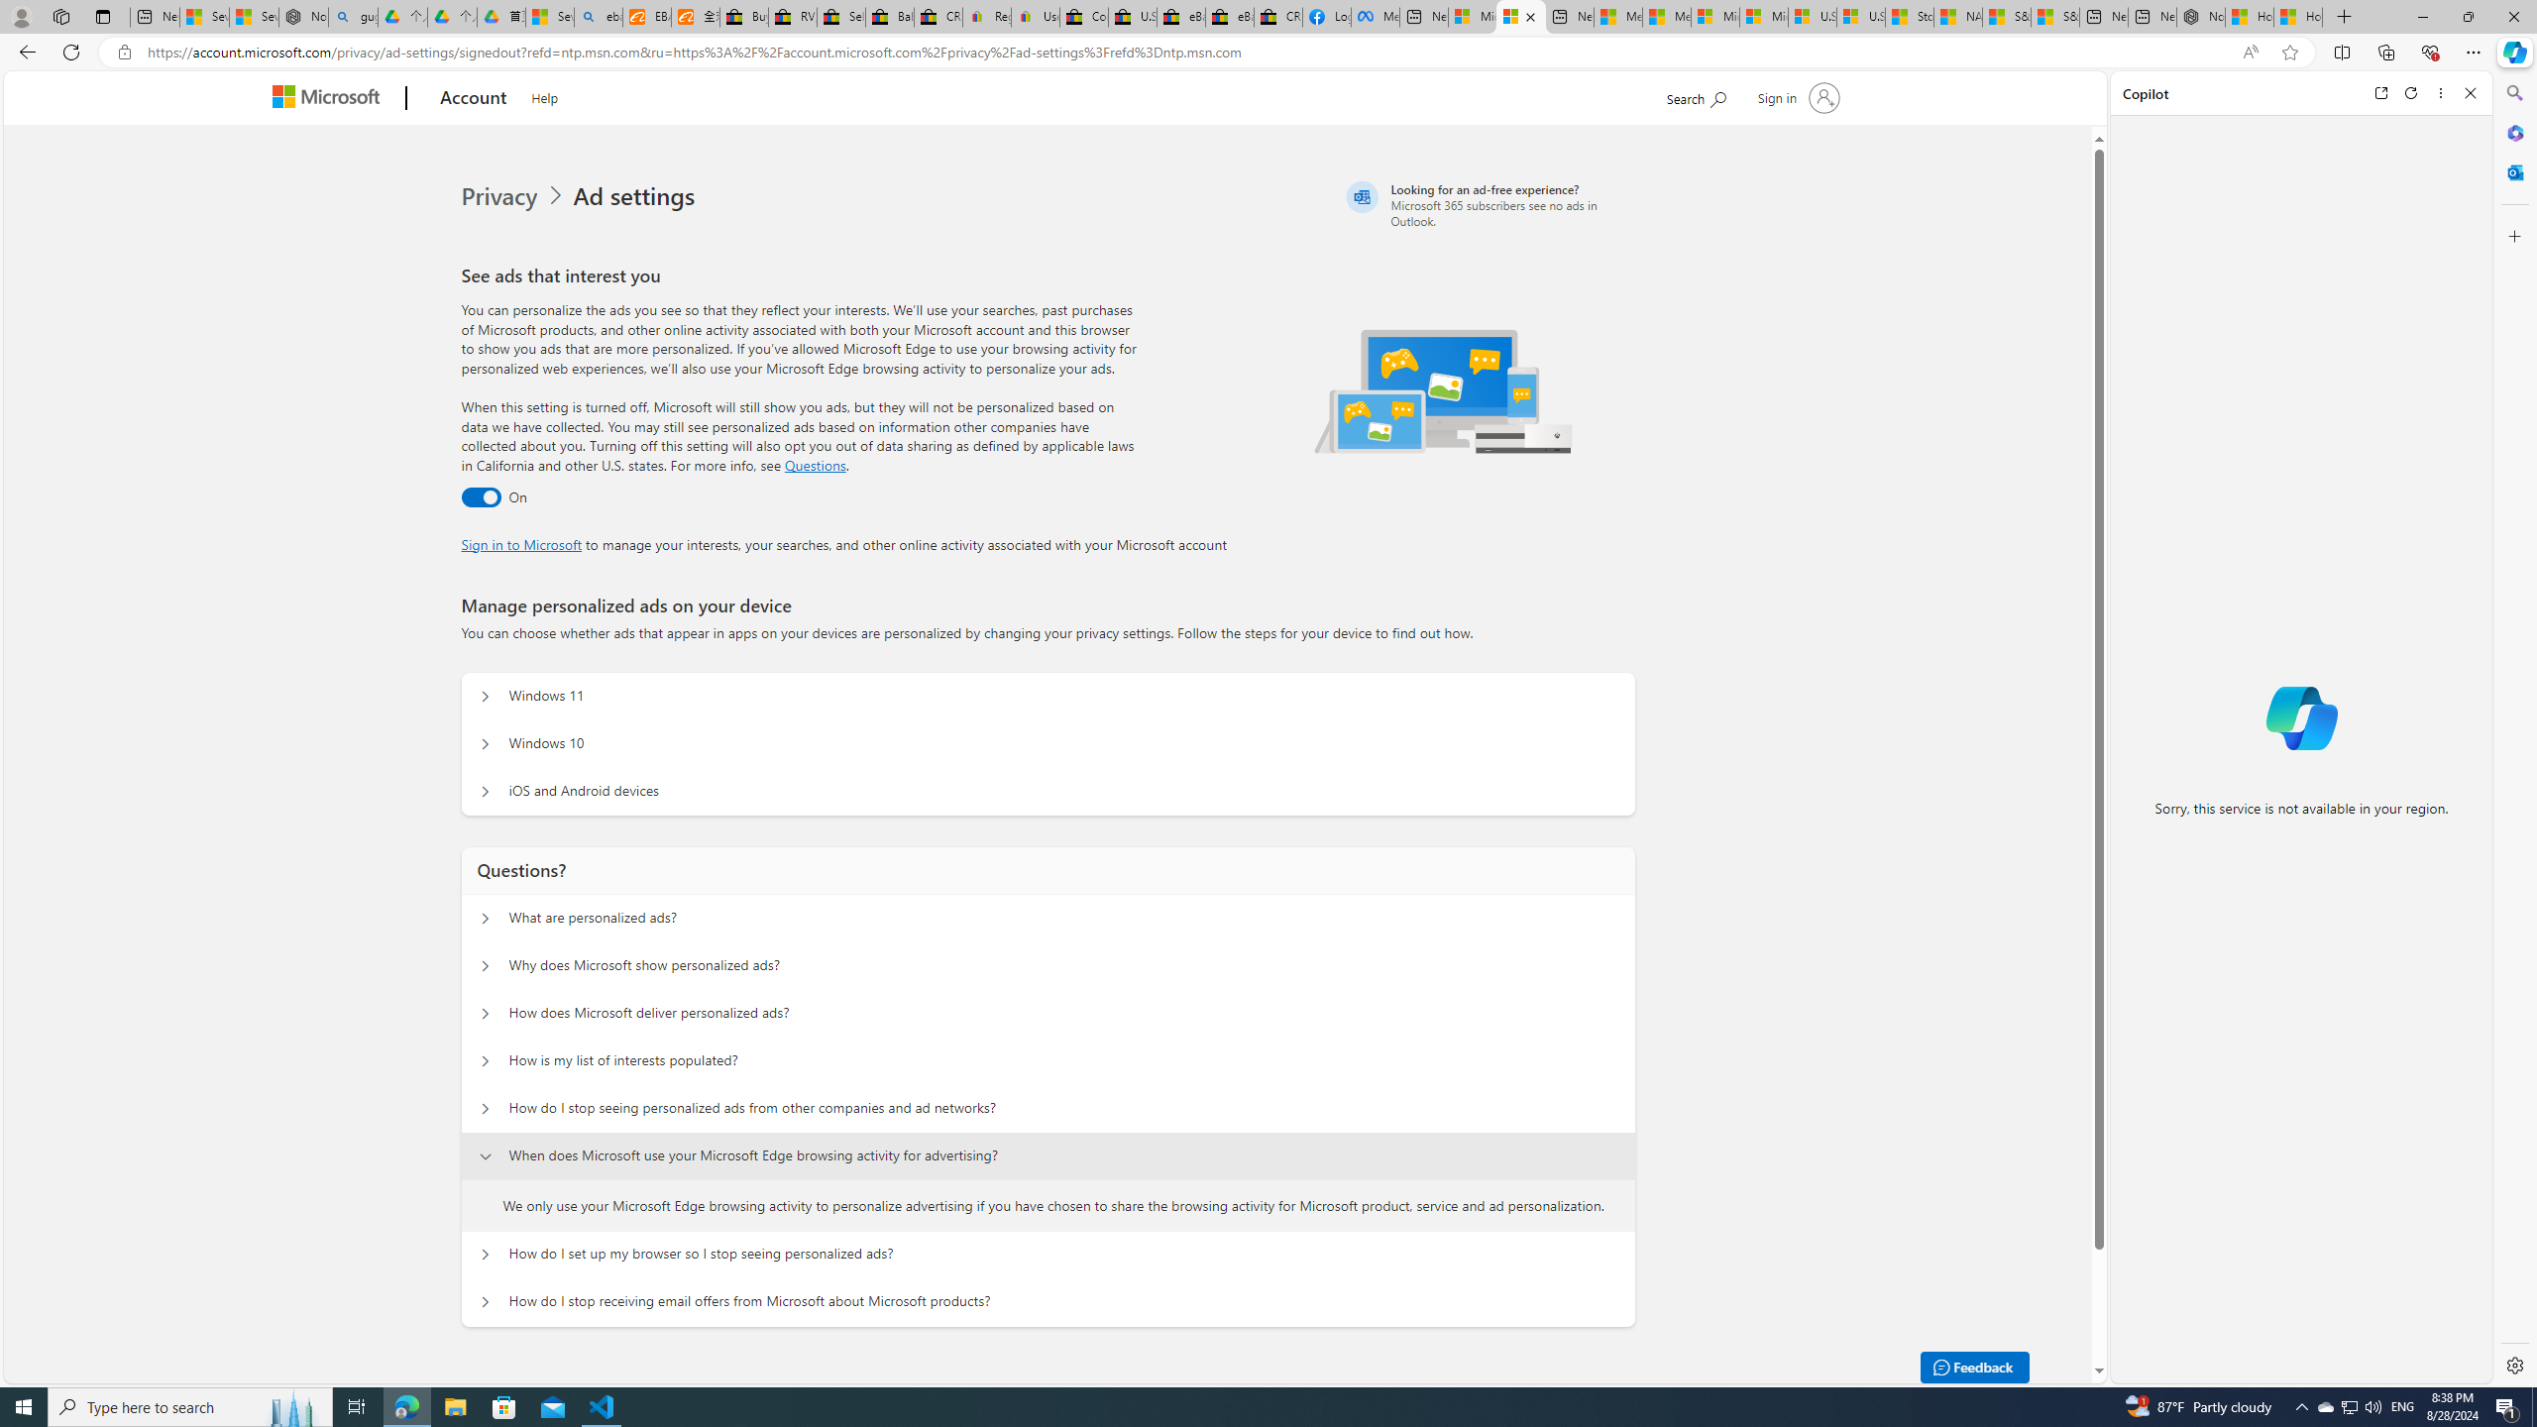 This screenshot has width=2537, height=1427. What do you see at coordinates (486, 697) in the screenshot?
I see `Manage personalized ads on your device Windows 11` at bounding box center [486, 697].